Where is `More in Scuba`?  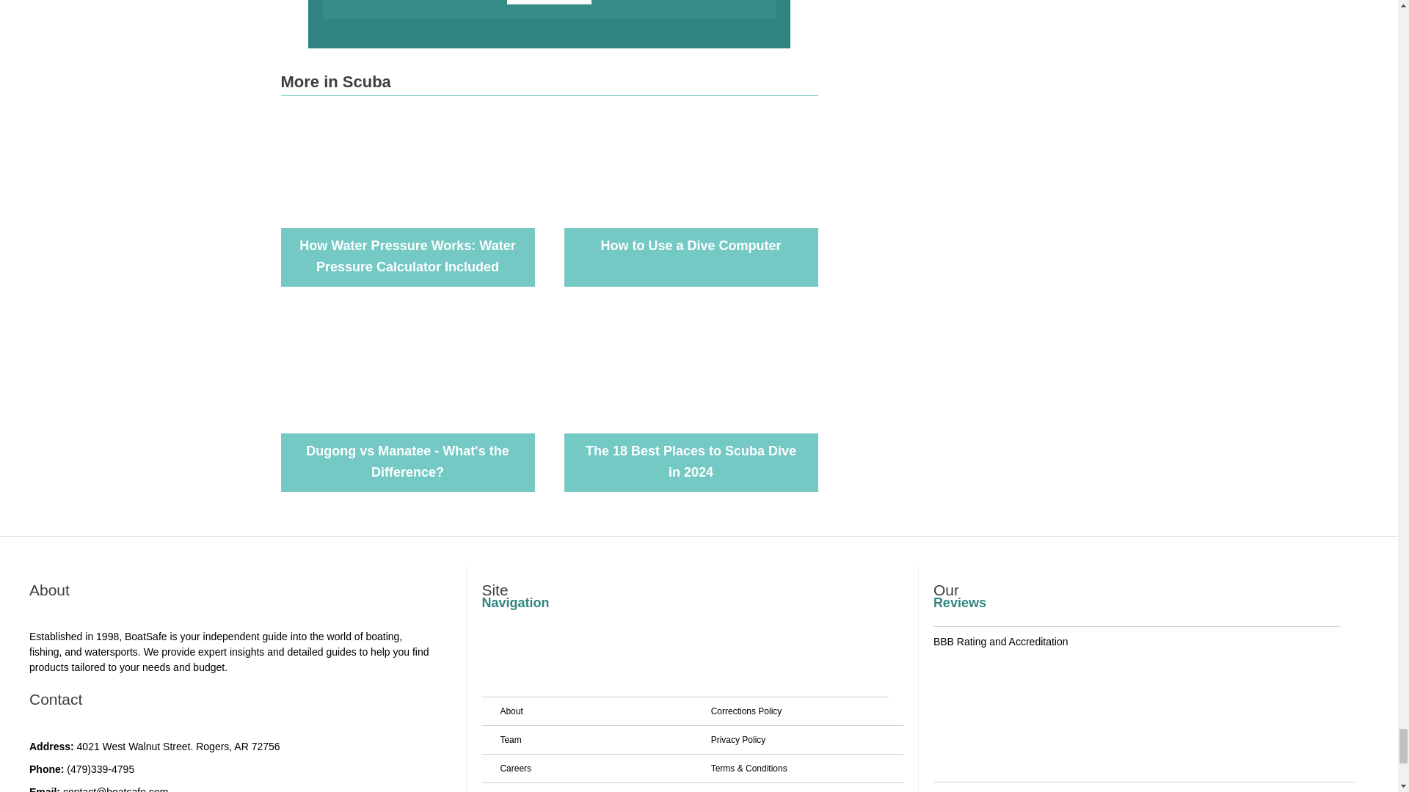 More in Scuba is located at coordinates (335, 82).